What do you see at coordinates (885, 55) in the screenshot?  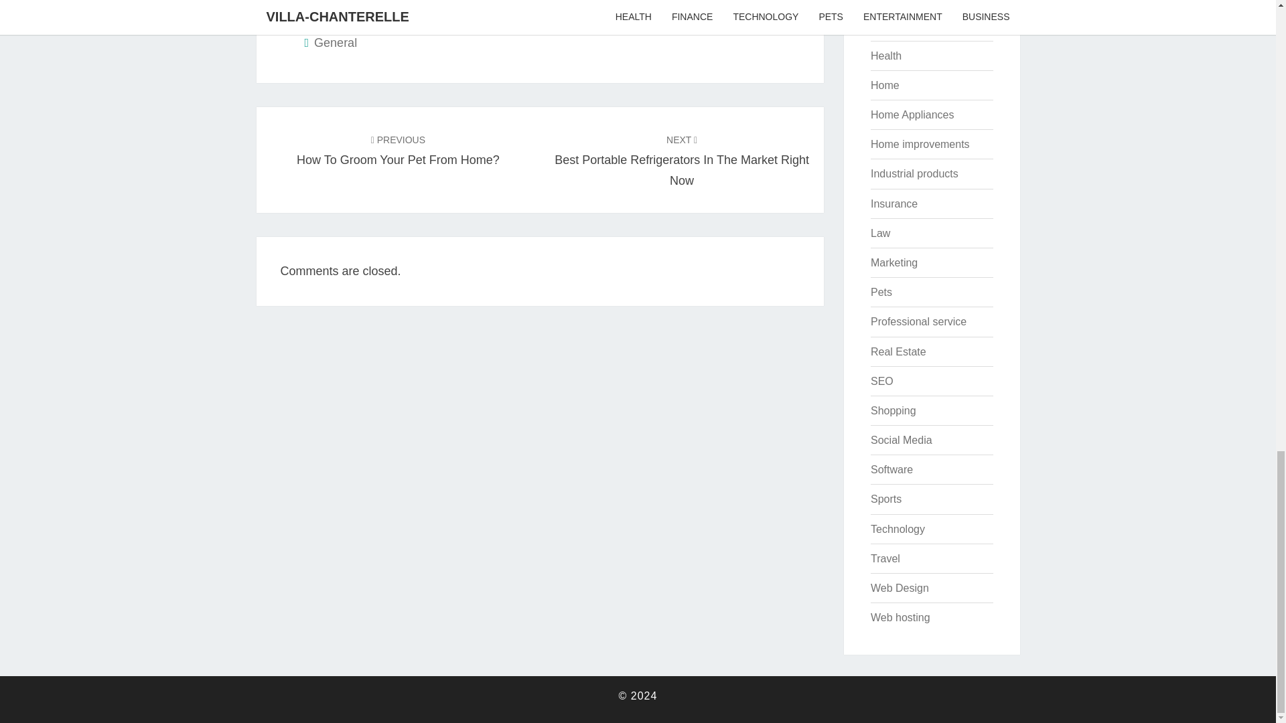 I see `Games` at bounding box center [885, 55].